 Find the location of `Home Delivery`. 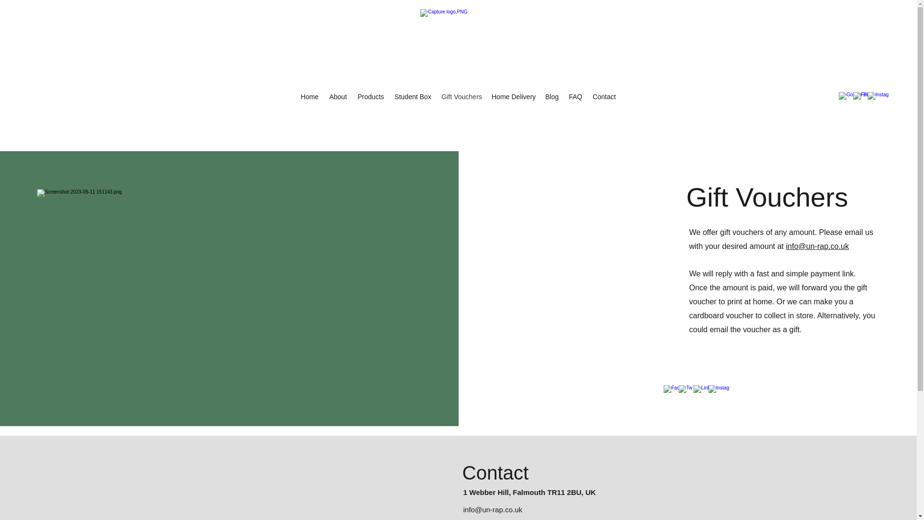

Home Delivery is located at coordinates (513, 96).